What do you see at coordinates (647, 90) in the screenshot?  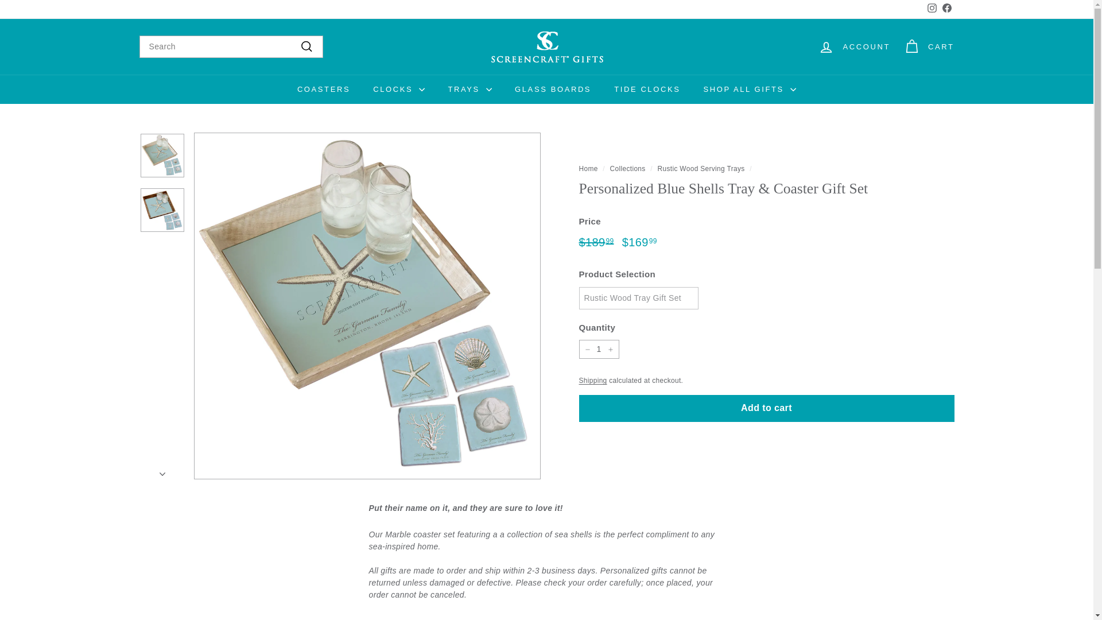 I see `TIDE CLOCKS` at bounding box center [647, 90].